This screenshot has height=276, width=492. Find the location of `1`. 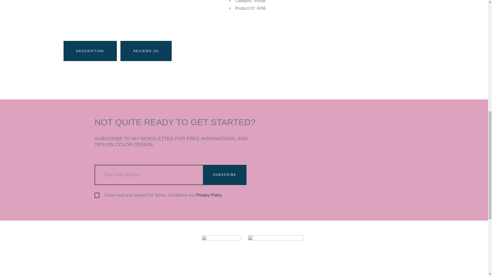

1 is located at coordinates (96, 194).